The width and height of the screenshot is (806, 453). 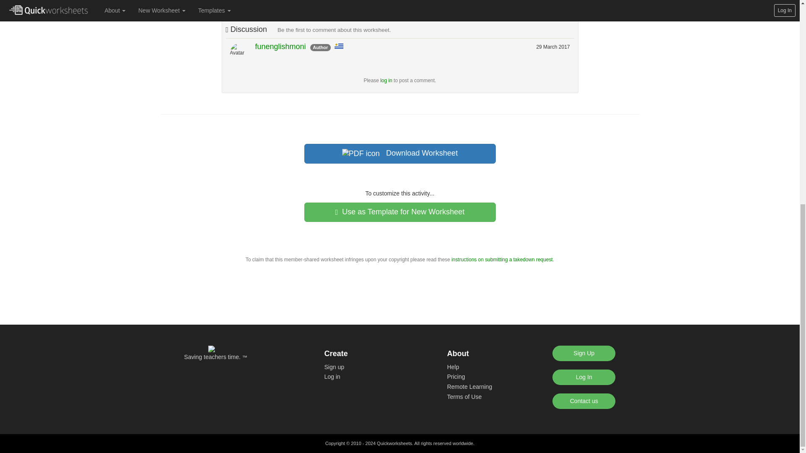 I want to click on UY, so click(x=338, y=46).